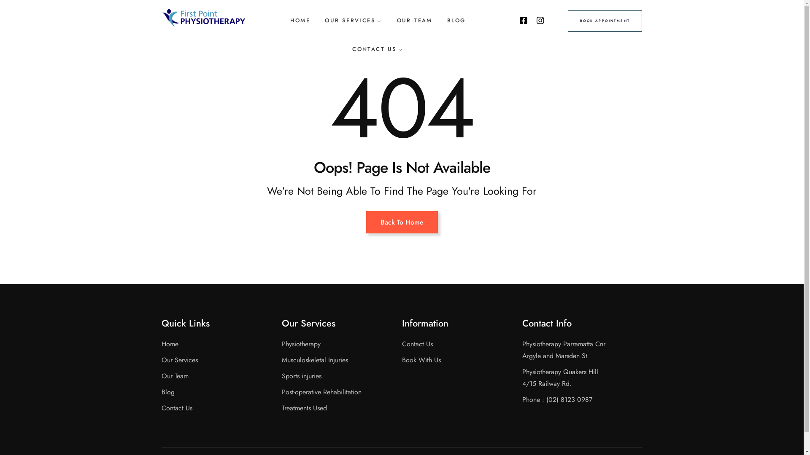 This screenshot has width=810, height=455. Describe the element at coordinates (170, 344) in the screenshot. I see `Home` at that location.